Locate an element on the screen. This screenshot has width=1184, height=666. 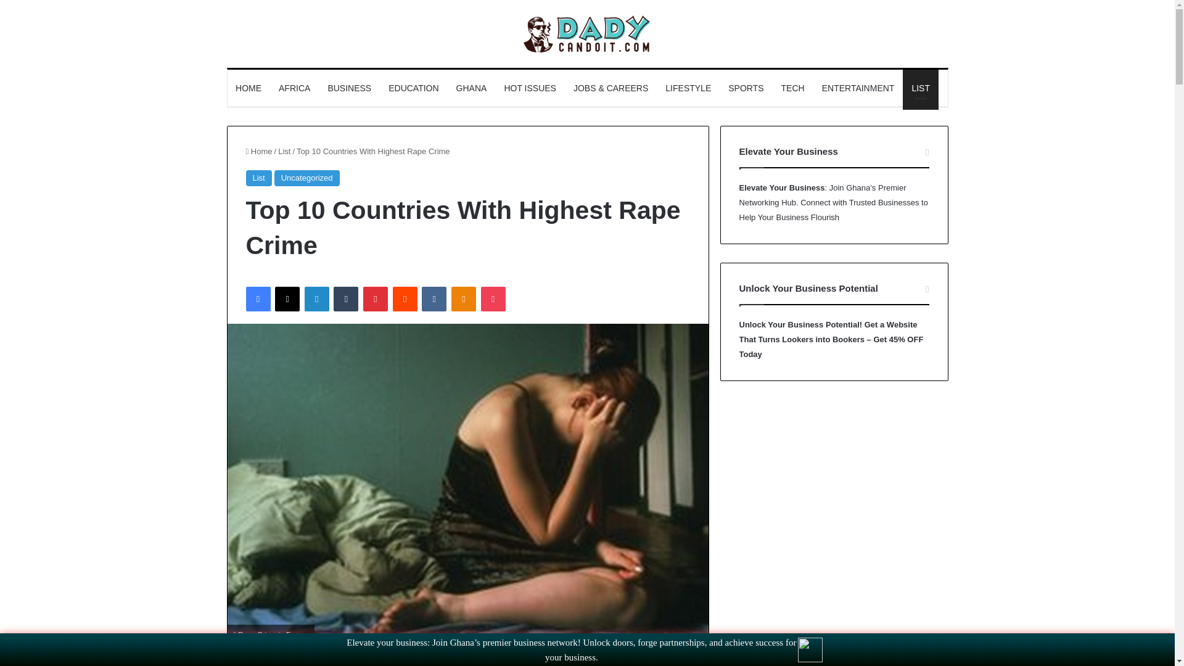
Odnoklassniki is located at coordinates (463, 299).